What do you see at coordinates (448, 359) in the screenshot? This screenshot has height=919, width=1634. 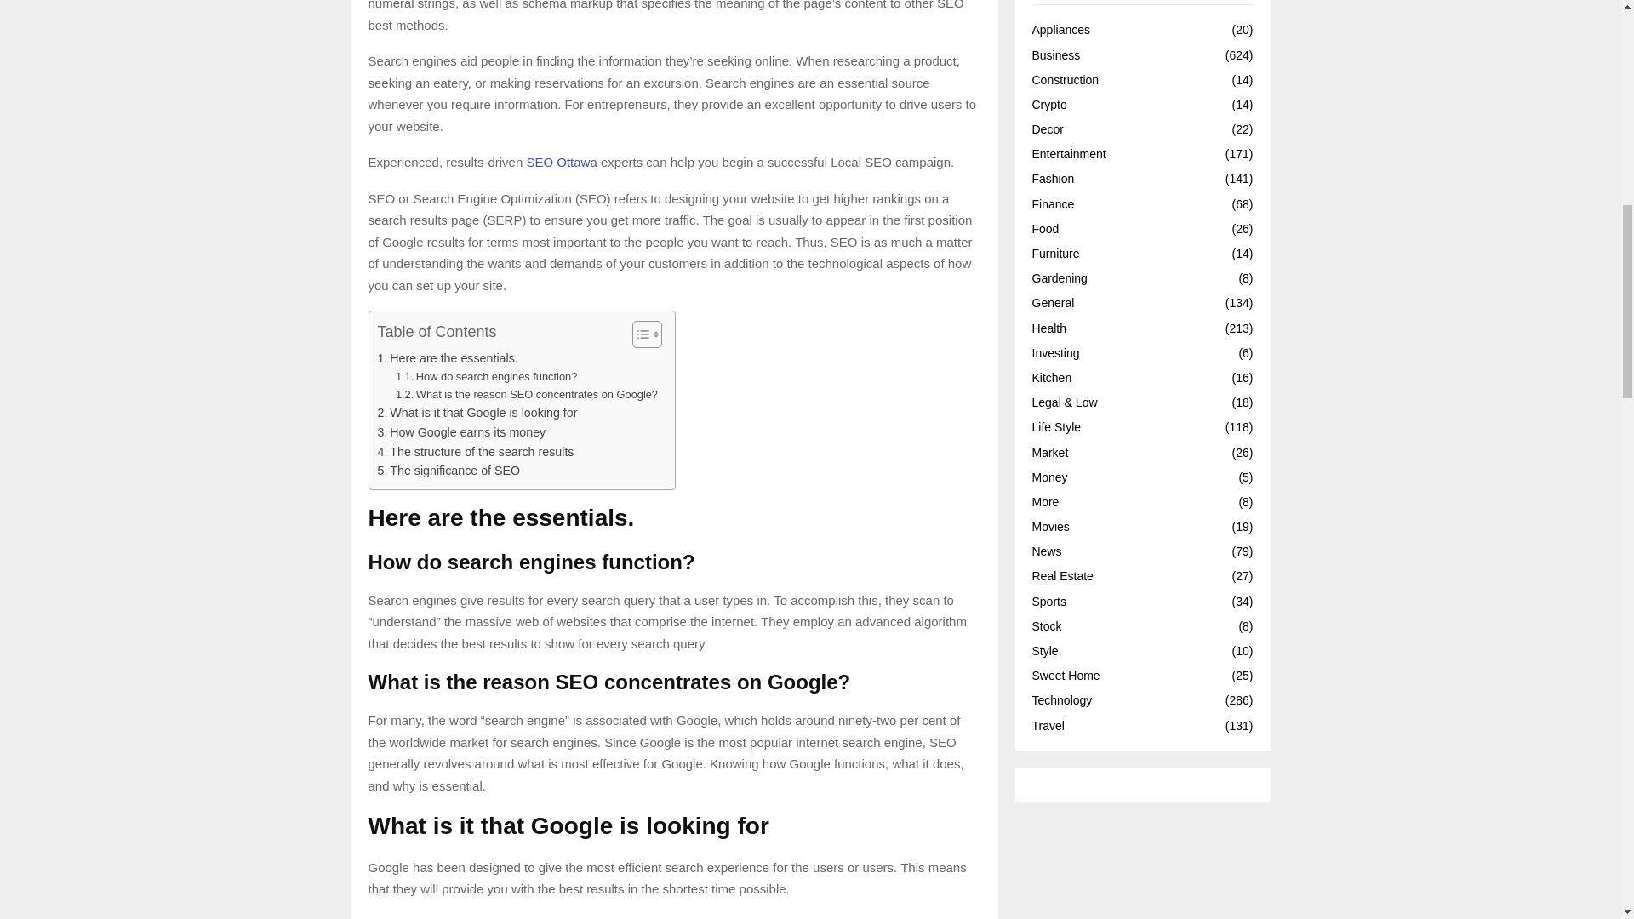 I see `Here are the essentials.` at bounding box center [448, 359].